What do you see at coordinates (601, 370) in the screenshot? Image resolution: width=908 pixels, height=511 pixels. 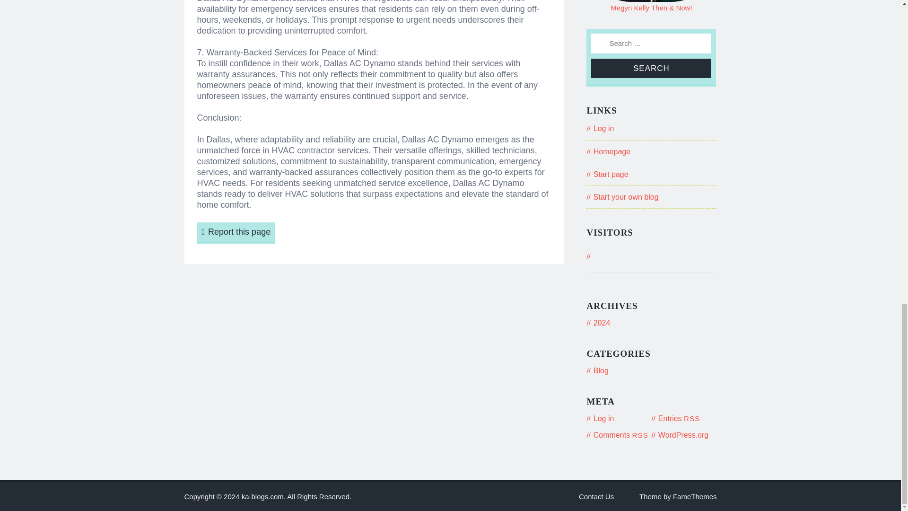 I see `Blog` at bounding box center [601, 370].